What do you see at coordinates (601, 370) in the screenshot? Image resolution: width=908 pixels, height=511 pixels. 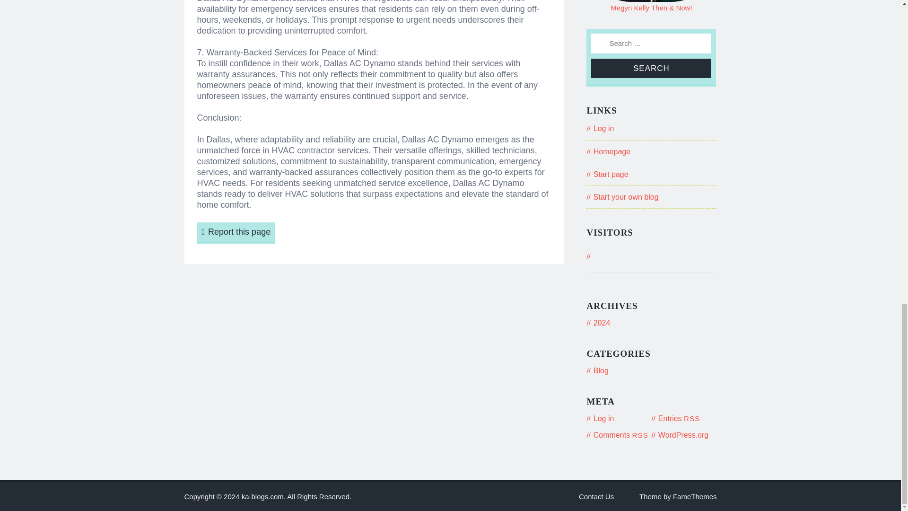 I see `Blog` at bounding box center [601, 370].